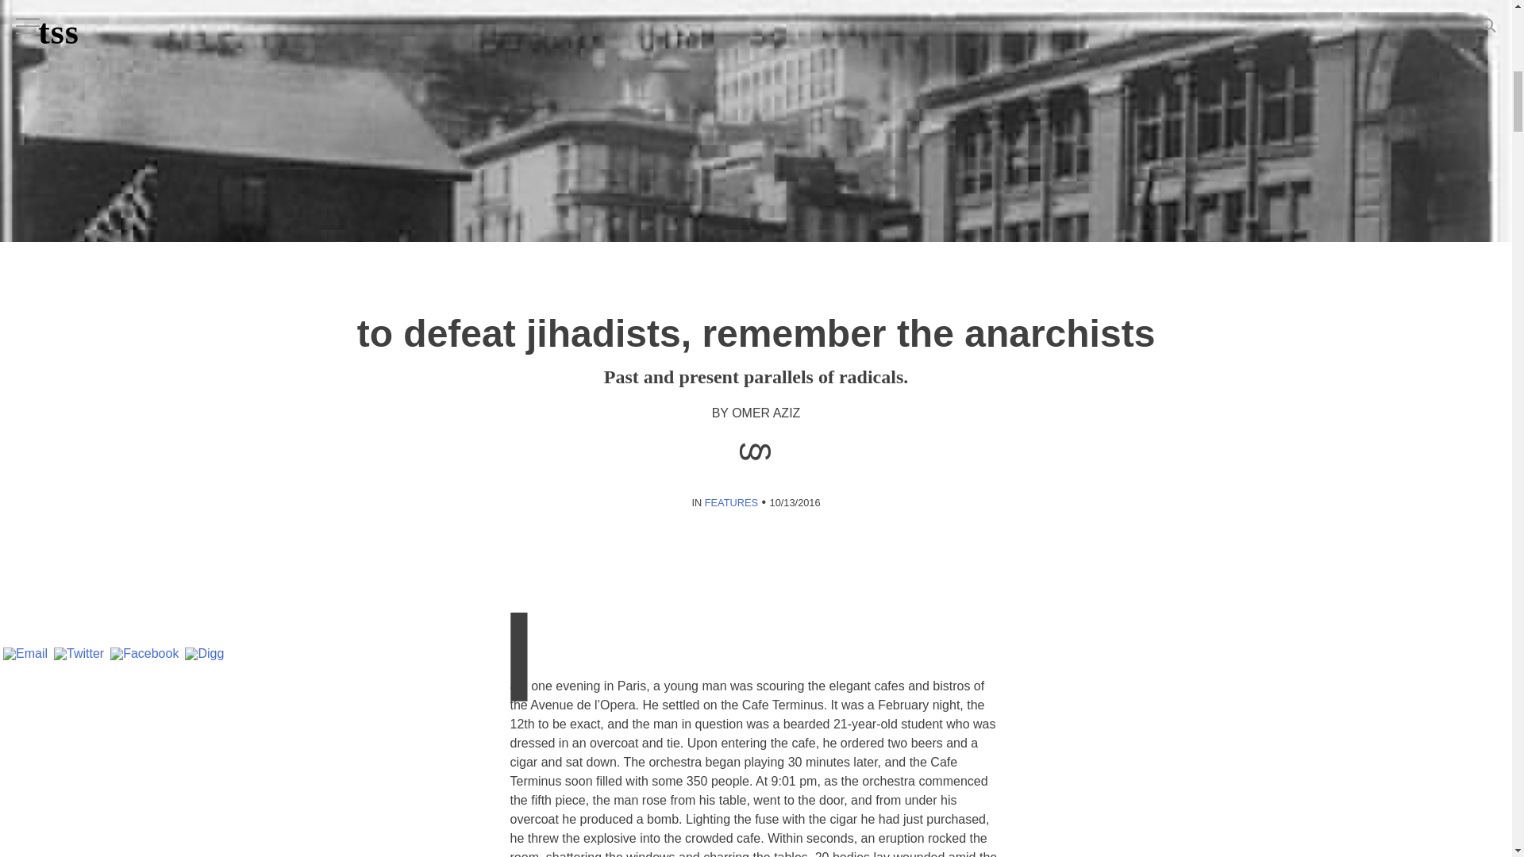 This screenshot has width=1524, height=857. Describe the element at coordinates (25, 655) in the screenshot. I see `Email` at that location.